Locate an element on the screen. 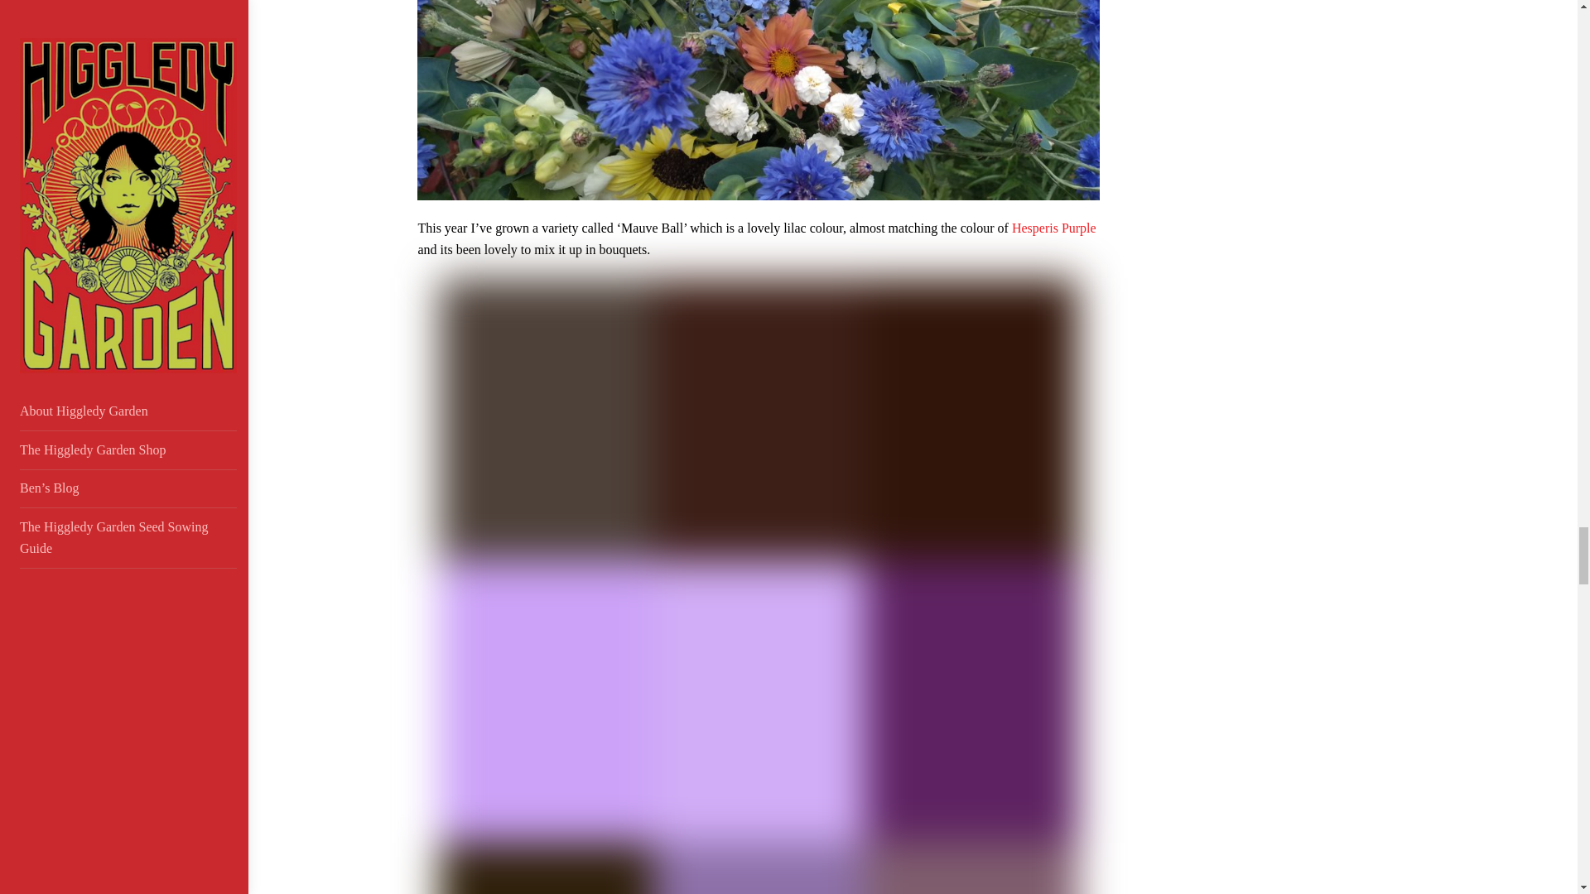  Hesperis Purple is located at coordinates (1053, 228).